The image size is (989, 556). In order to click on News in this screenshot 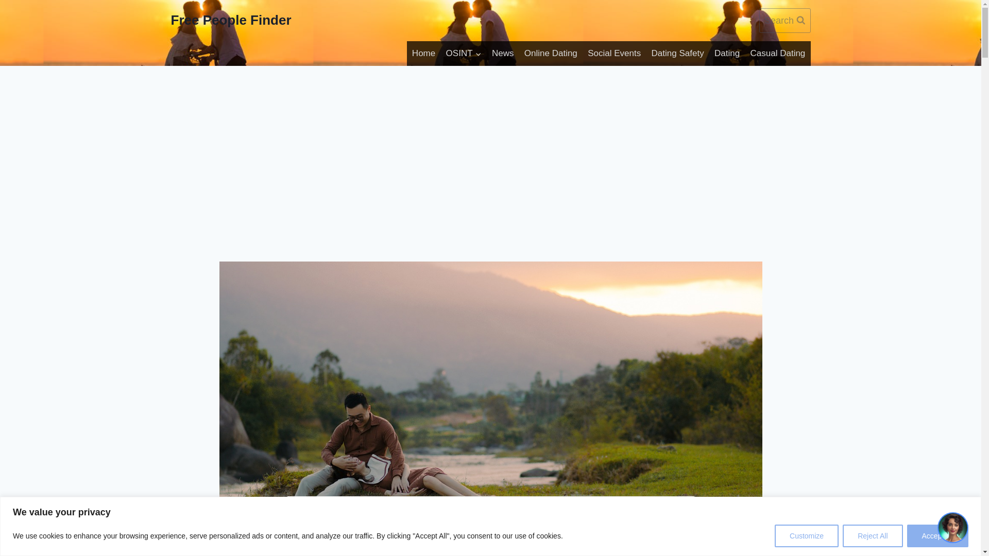, I will do `click(503, 54)`.